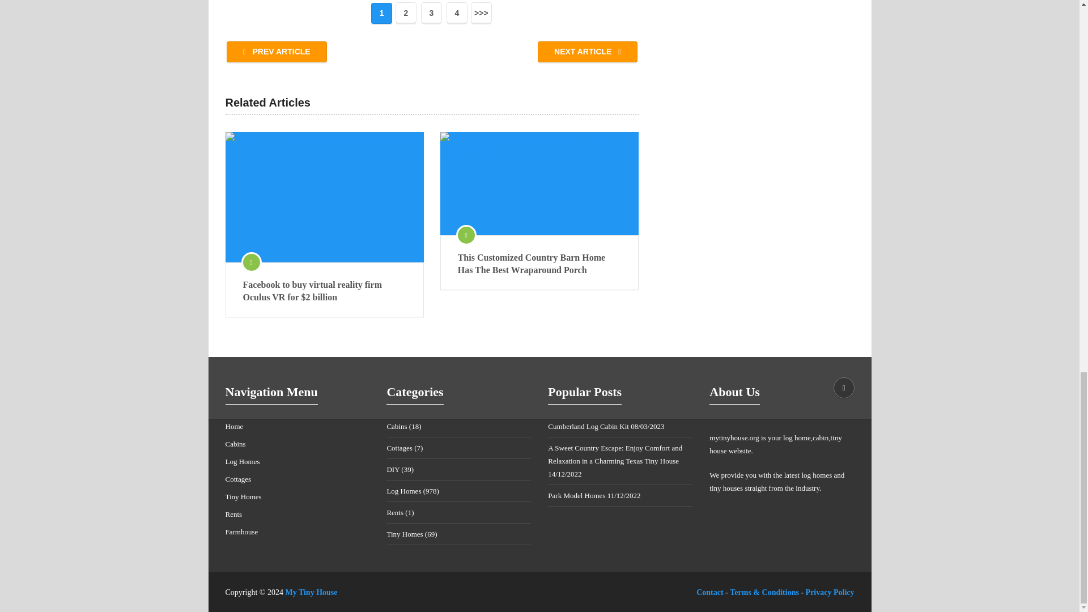 Image resolution: width=1088 pixels, height=612 pixels. What do you see at coordinates (587, 52) in the screenshot?
I see `NEXT ARTICLE` at bounding box center [587, 52].